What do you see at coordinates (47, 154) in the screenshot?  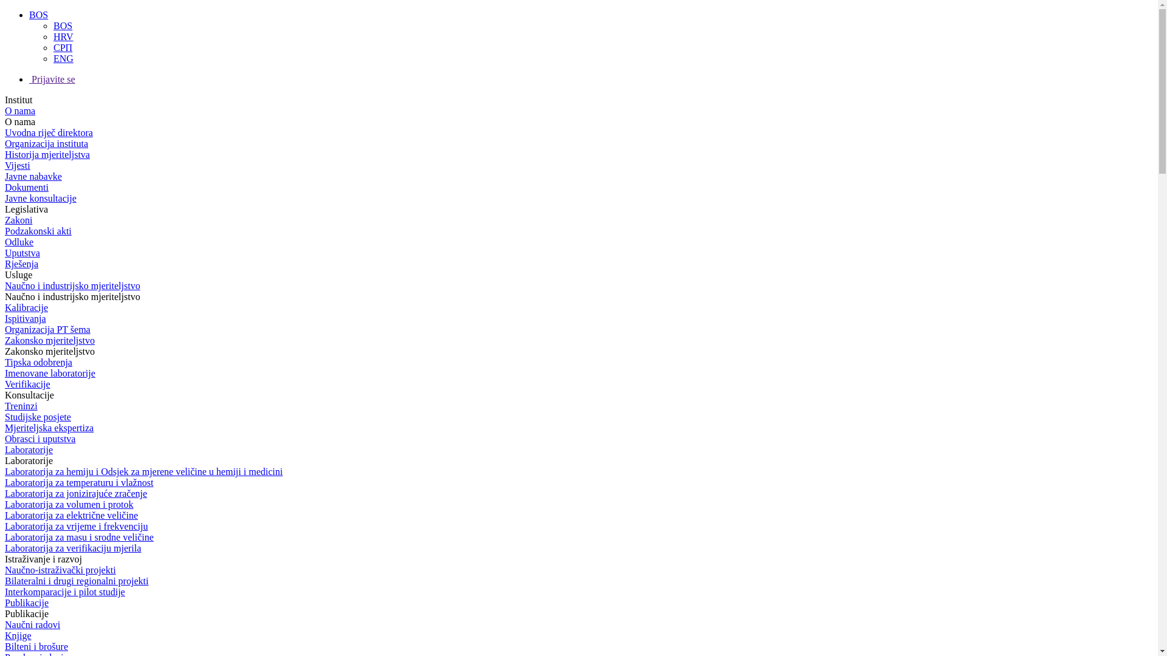 I see `Historija mjeriteljstva` at bounding box center [47, 154].